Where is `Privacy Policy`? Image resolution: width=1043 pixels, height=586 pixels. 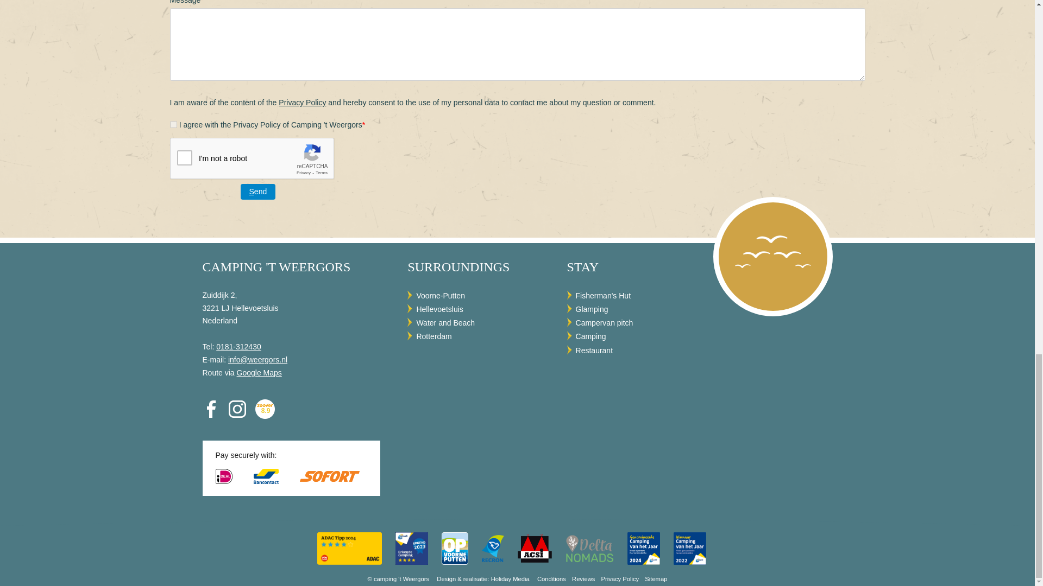
Privacy Policy is located at coordinates (302, 102).